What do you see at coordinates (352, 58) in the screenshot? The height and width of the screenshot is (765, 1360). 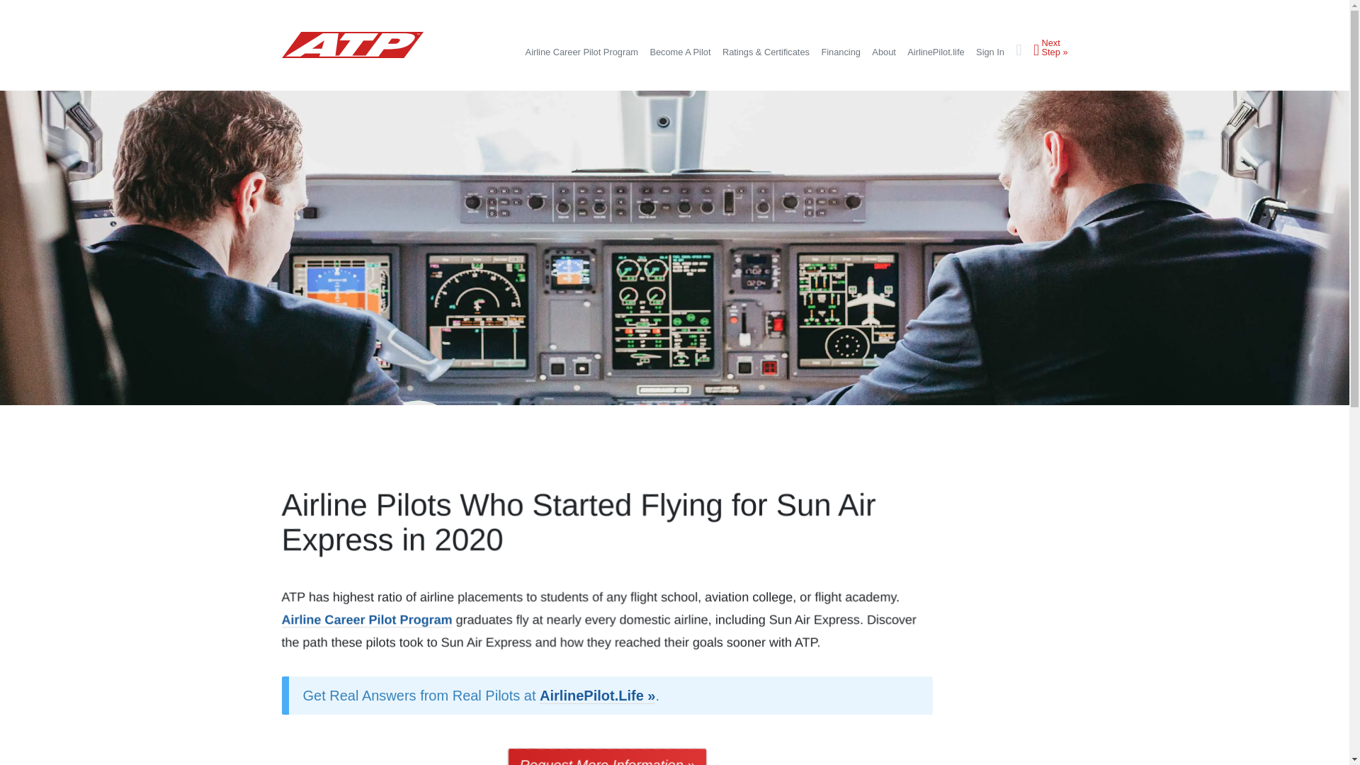 I see `ATP Flight School` at bounding box center [352, 58].